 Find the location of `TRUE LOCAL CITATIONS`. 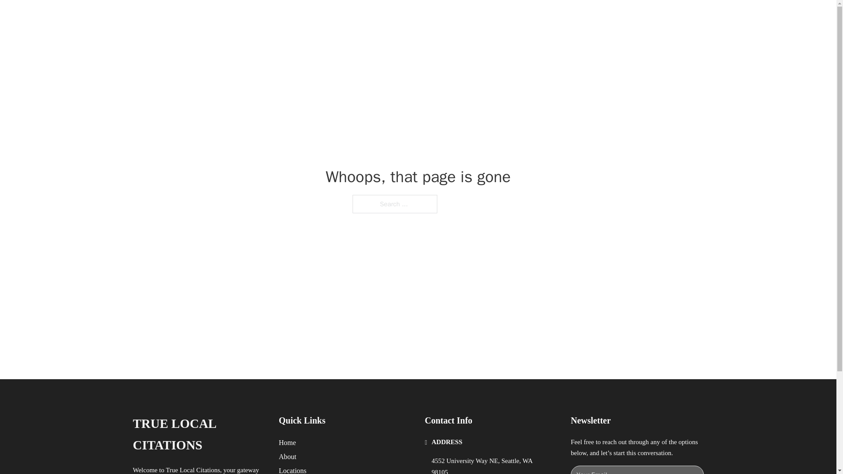

TRUE LOCAL CITATIONS is located at coordinates (247, 17).